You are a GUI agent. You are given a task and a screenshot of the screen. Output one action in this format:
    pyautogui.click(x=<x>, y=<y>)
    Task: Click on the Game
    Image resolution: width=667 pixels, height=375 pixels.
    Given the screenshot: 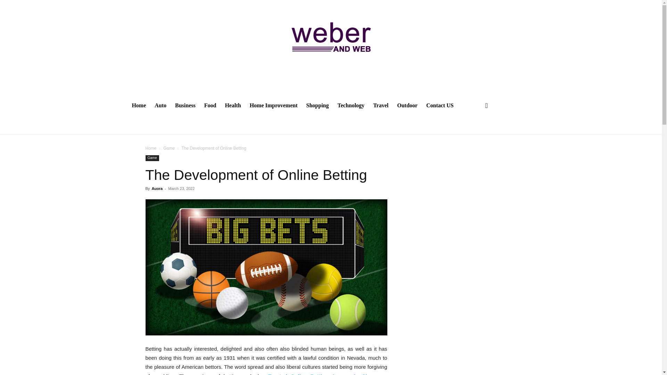 What is the action you would take?
    pyautogui.click(x=152, y=158)
    